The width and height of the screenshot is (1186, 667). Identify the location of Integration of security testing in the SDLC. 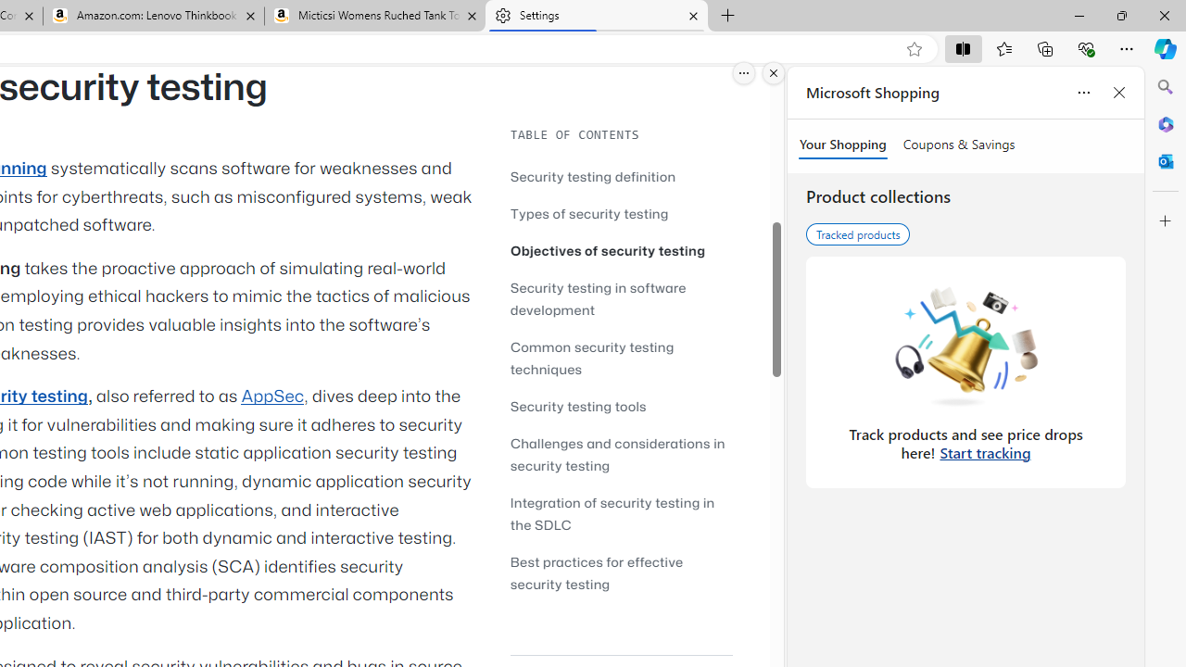
(612, 513).